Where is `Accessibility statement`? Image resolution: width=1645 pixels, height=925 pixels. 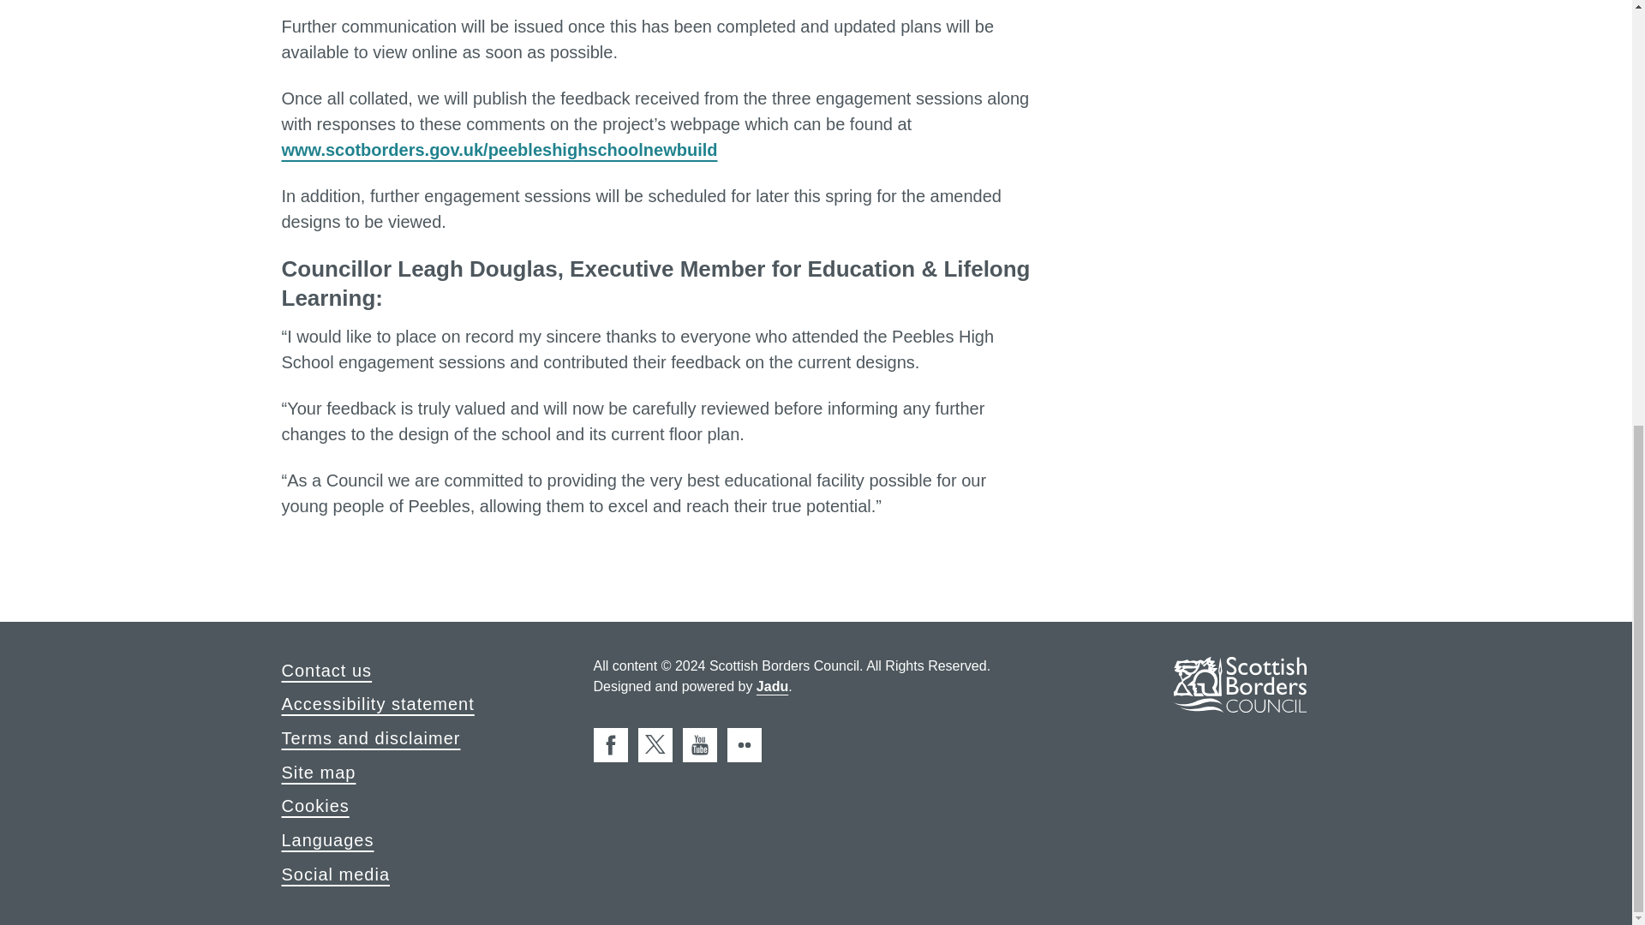 Accessibility statement is located at coordinates (377, 704).